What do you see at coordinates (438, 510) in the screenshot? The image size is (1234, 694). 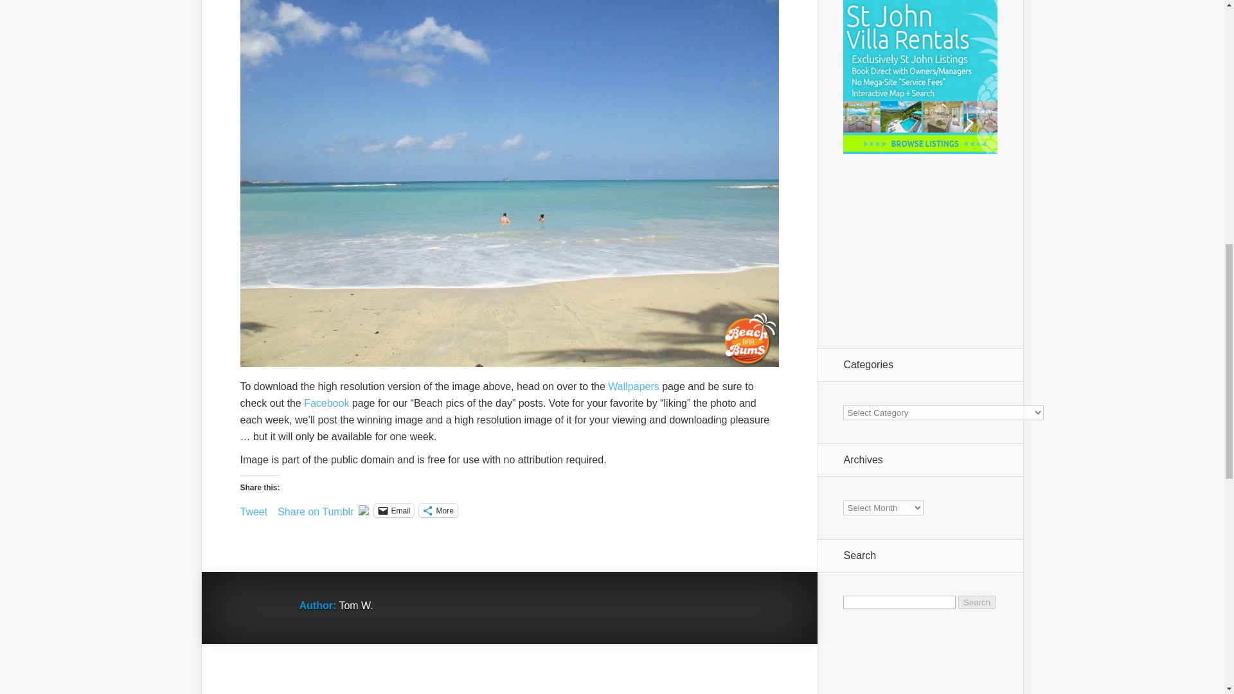 I see `More` at bounding box center [438, 510].